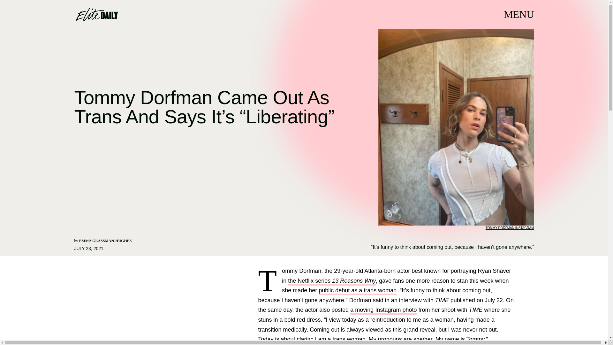  What do you see at coordinates (96, 14) in the screenshot?
I see `Elite Daily` at bounding box center [96, 14].